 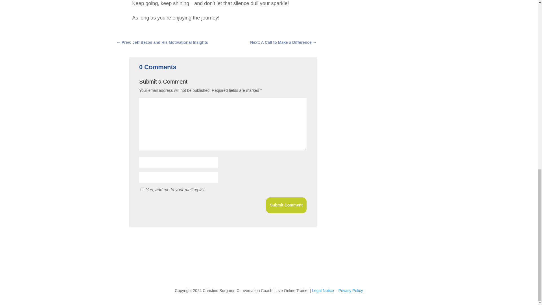 What do you see at coordinates (142, 189) in the screenshot?
I see `1` at bounding box center [142, 189].